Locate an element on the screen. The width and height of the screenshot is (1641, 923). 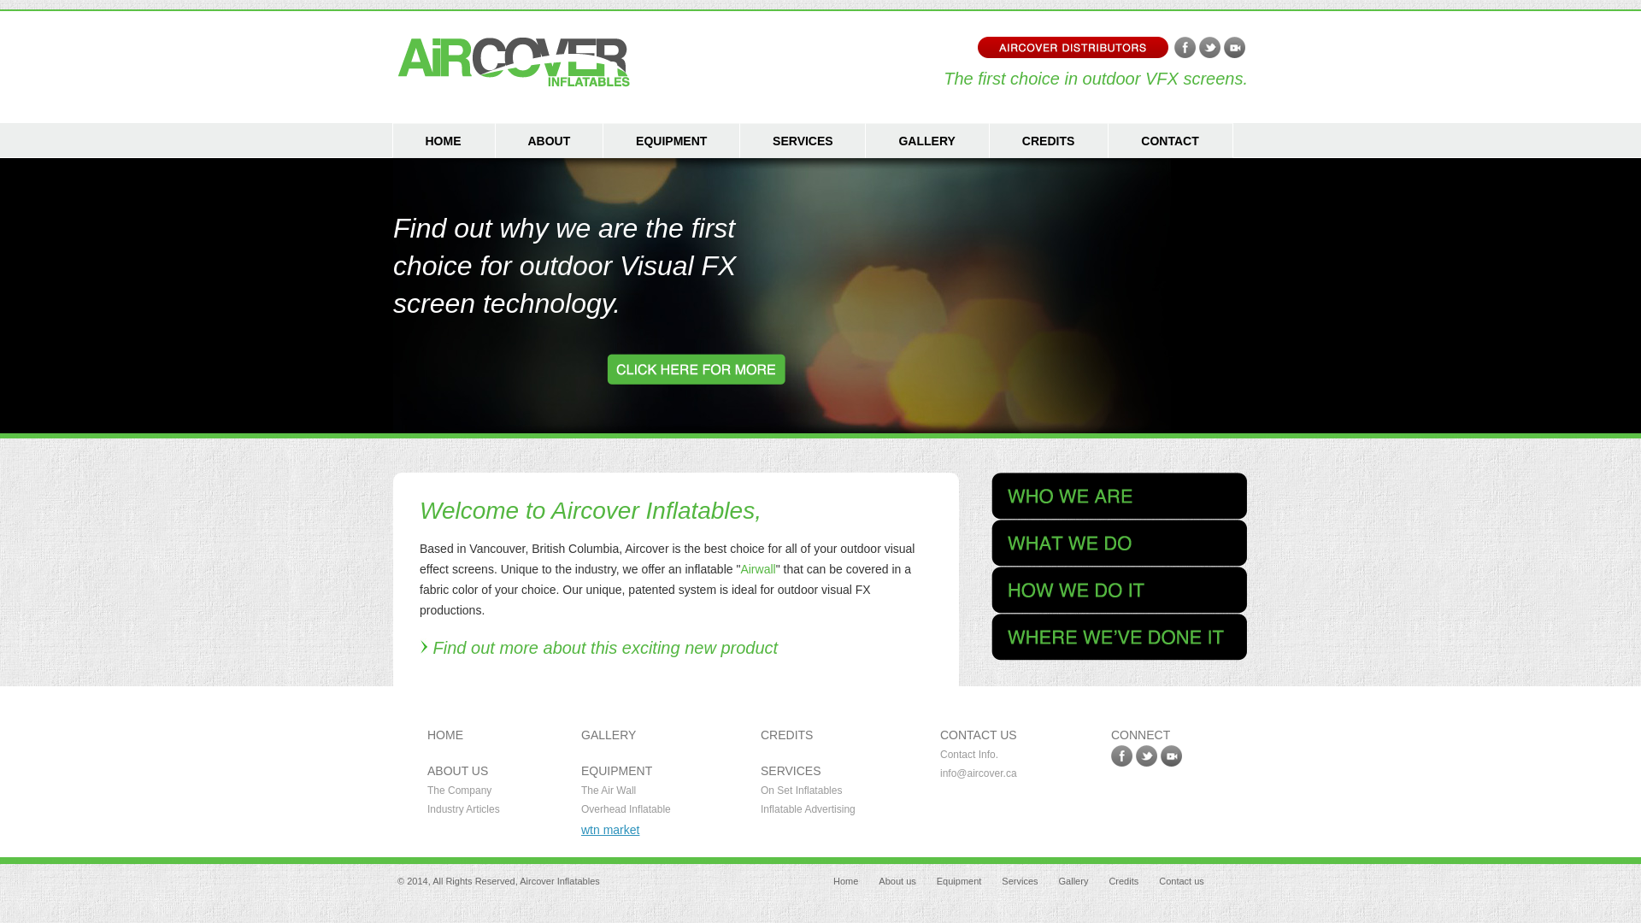
GALLERY is located at coordinates (609, 735).